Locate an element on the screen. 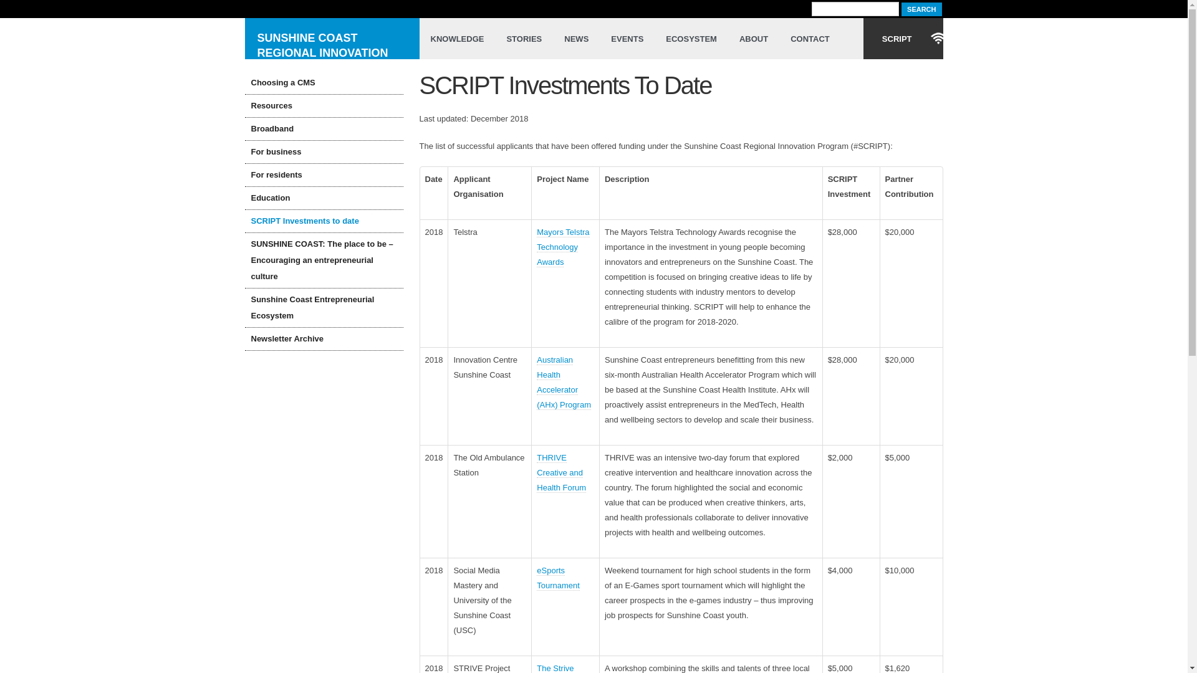  Newsletter Archive is located at coordinates (324, 339).